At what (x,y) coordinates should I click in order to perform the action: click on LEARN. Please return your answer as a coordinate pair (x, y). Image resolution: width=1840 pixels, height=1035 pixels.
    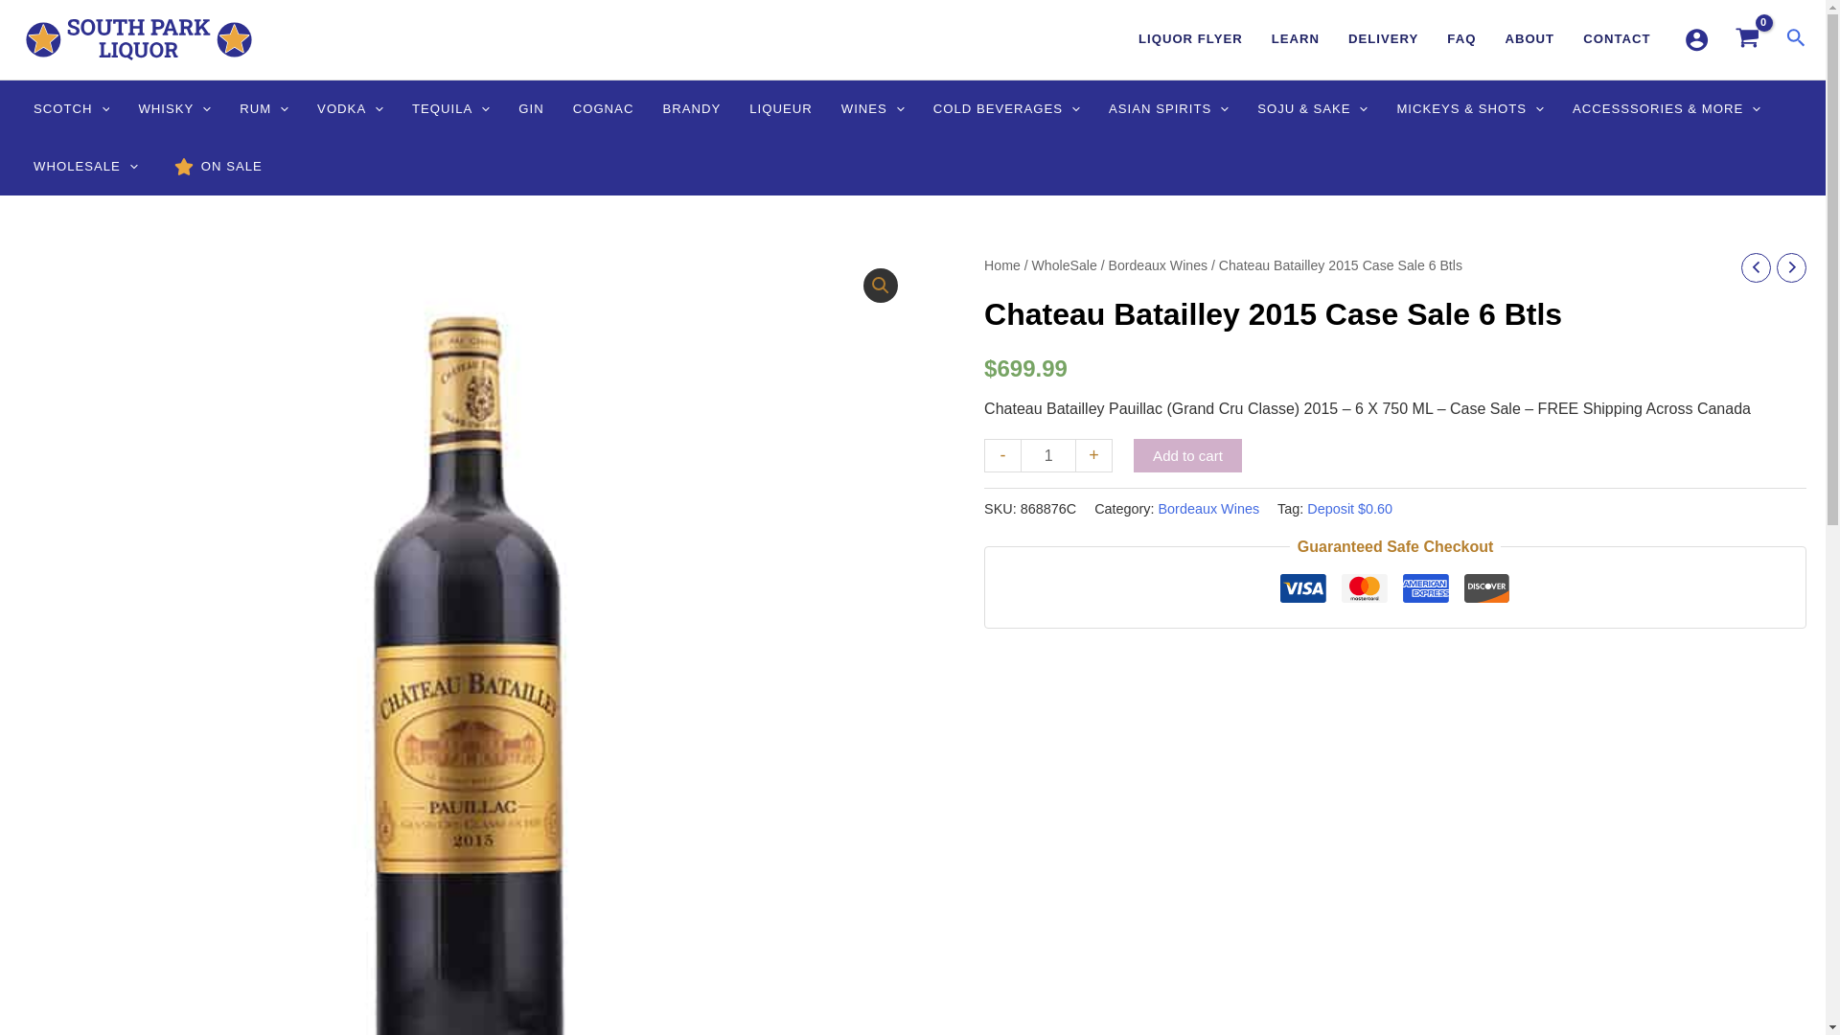
    Looking at the image, I should click on (1296, 39).